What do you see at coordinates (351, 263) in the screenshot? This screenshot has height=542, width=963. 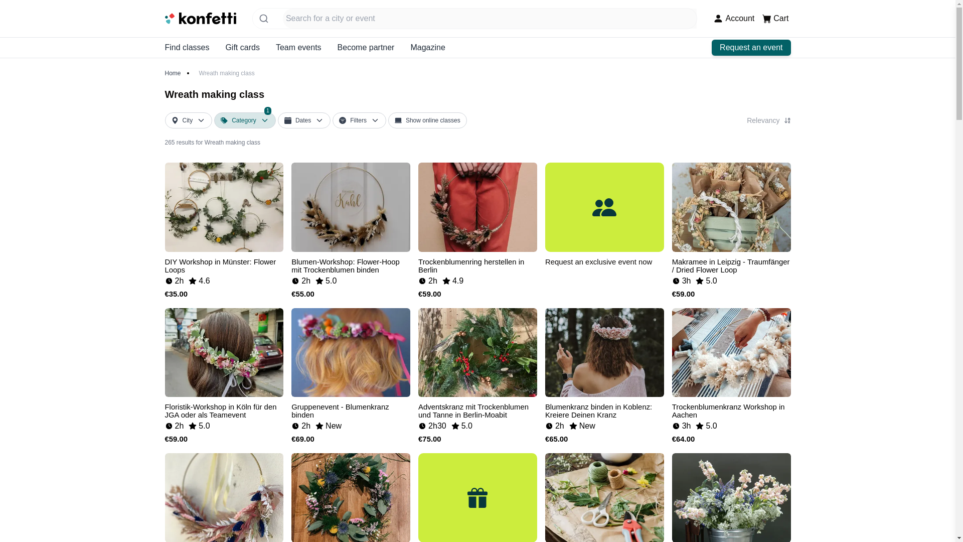 I see `Blumen-Workshop: Flower-Hoop mit Trockenblumen binden` at bounding box center [351, 263].